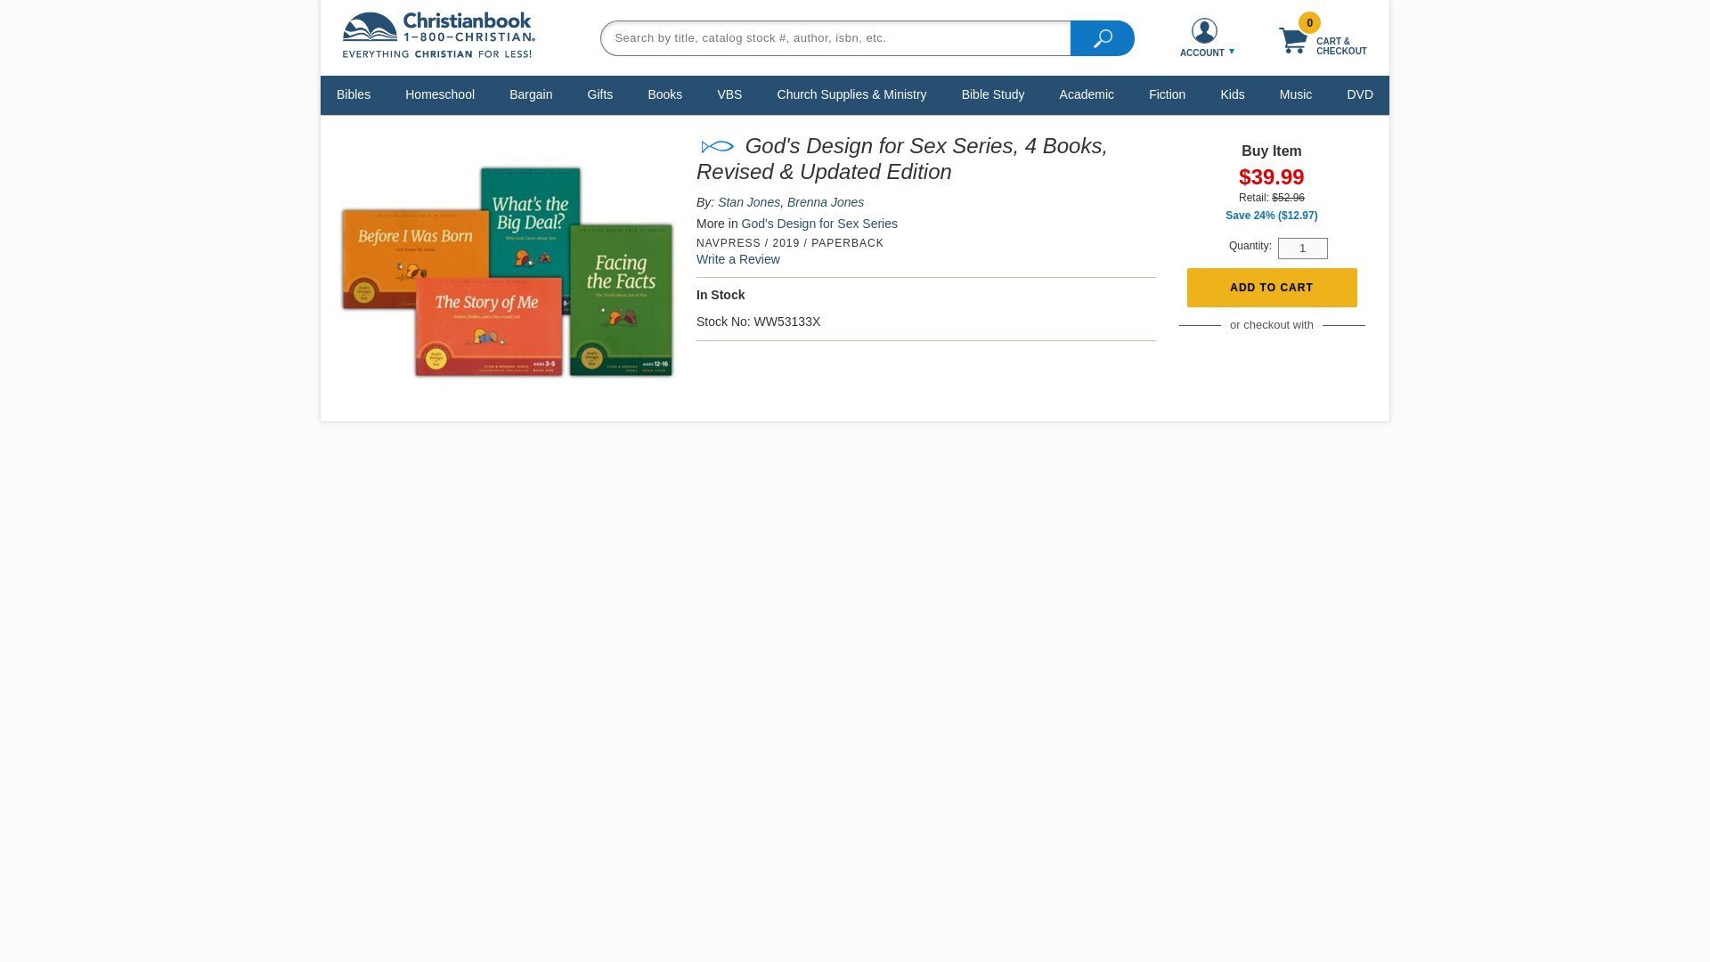 The height and width of the screenshot is (962, 1710). I want to click on ACCOUNT, so click(1204, 37).